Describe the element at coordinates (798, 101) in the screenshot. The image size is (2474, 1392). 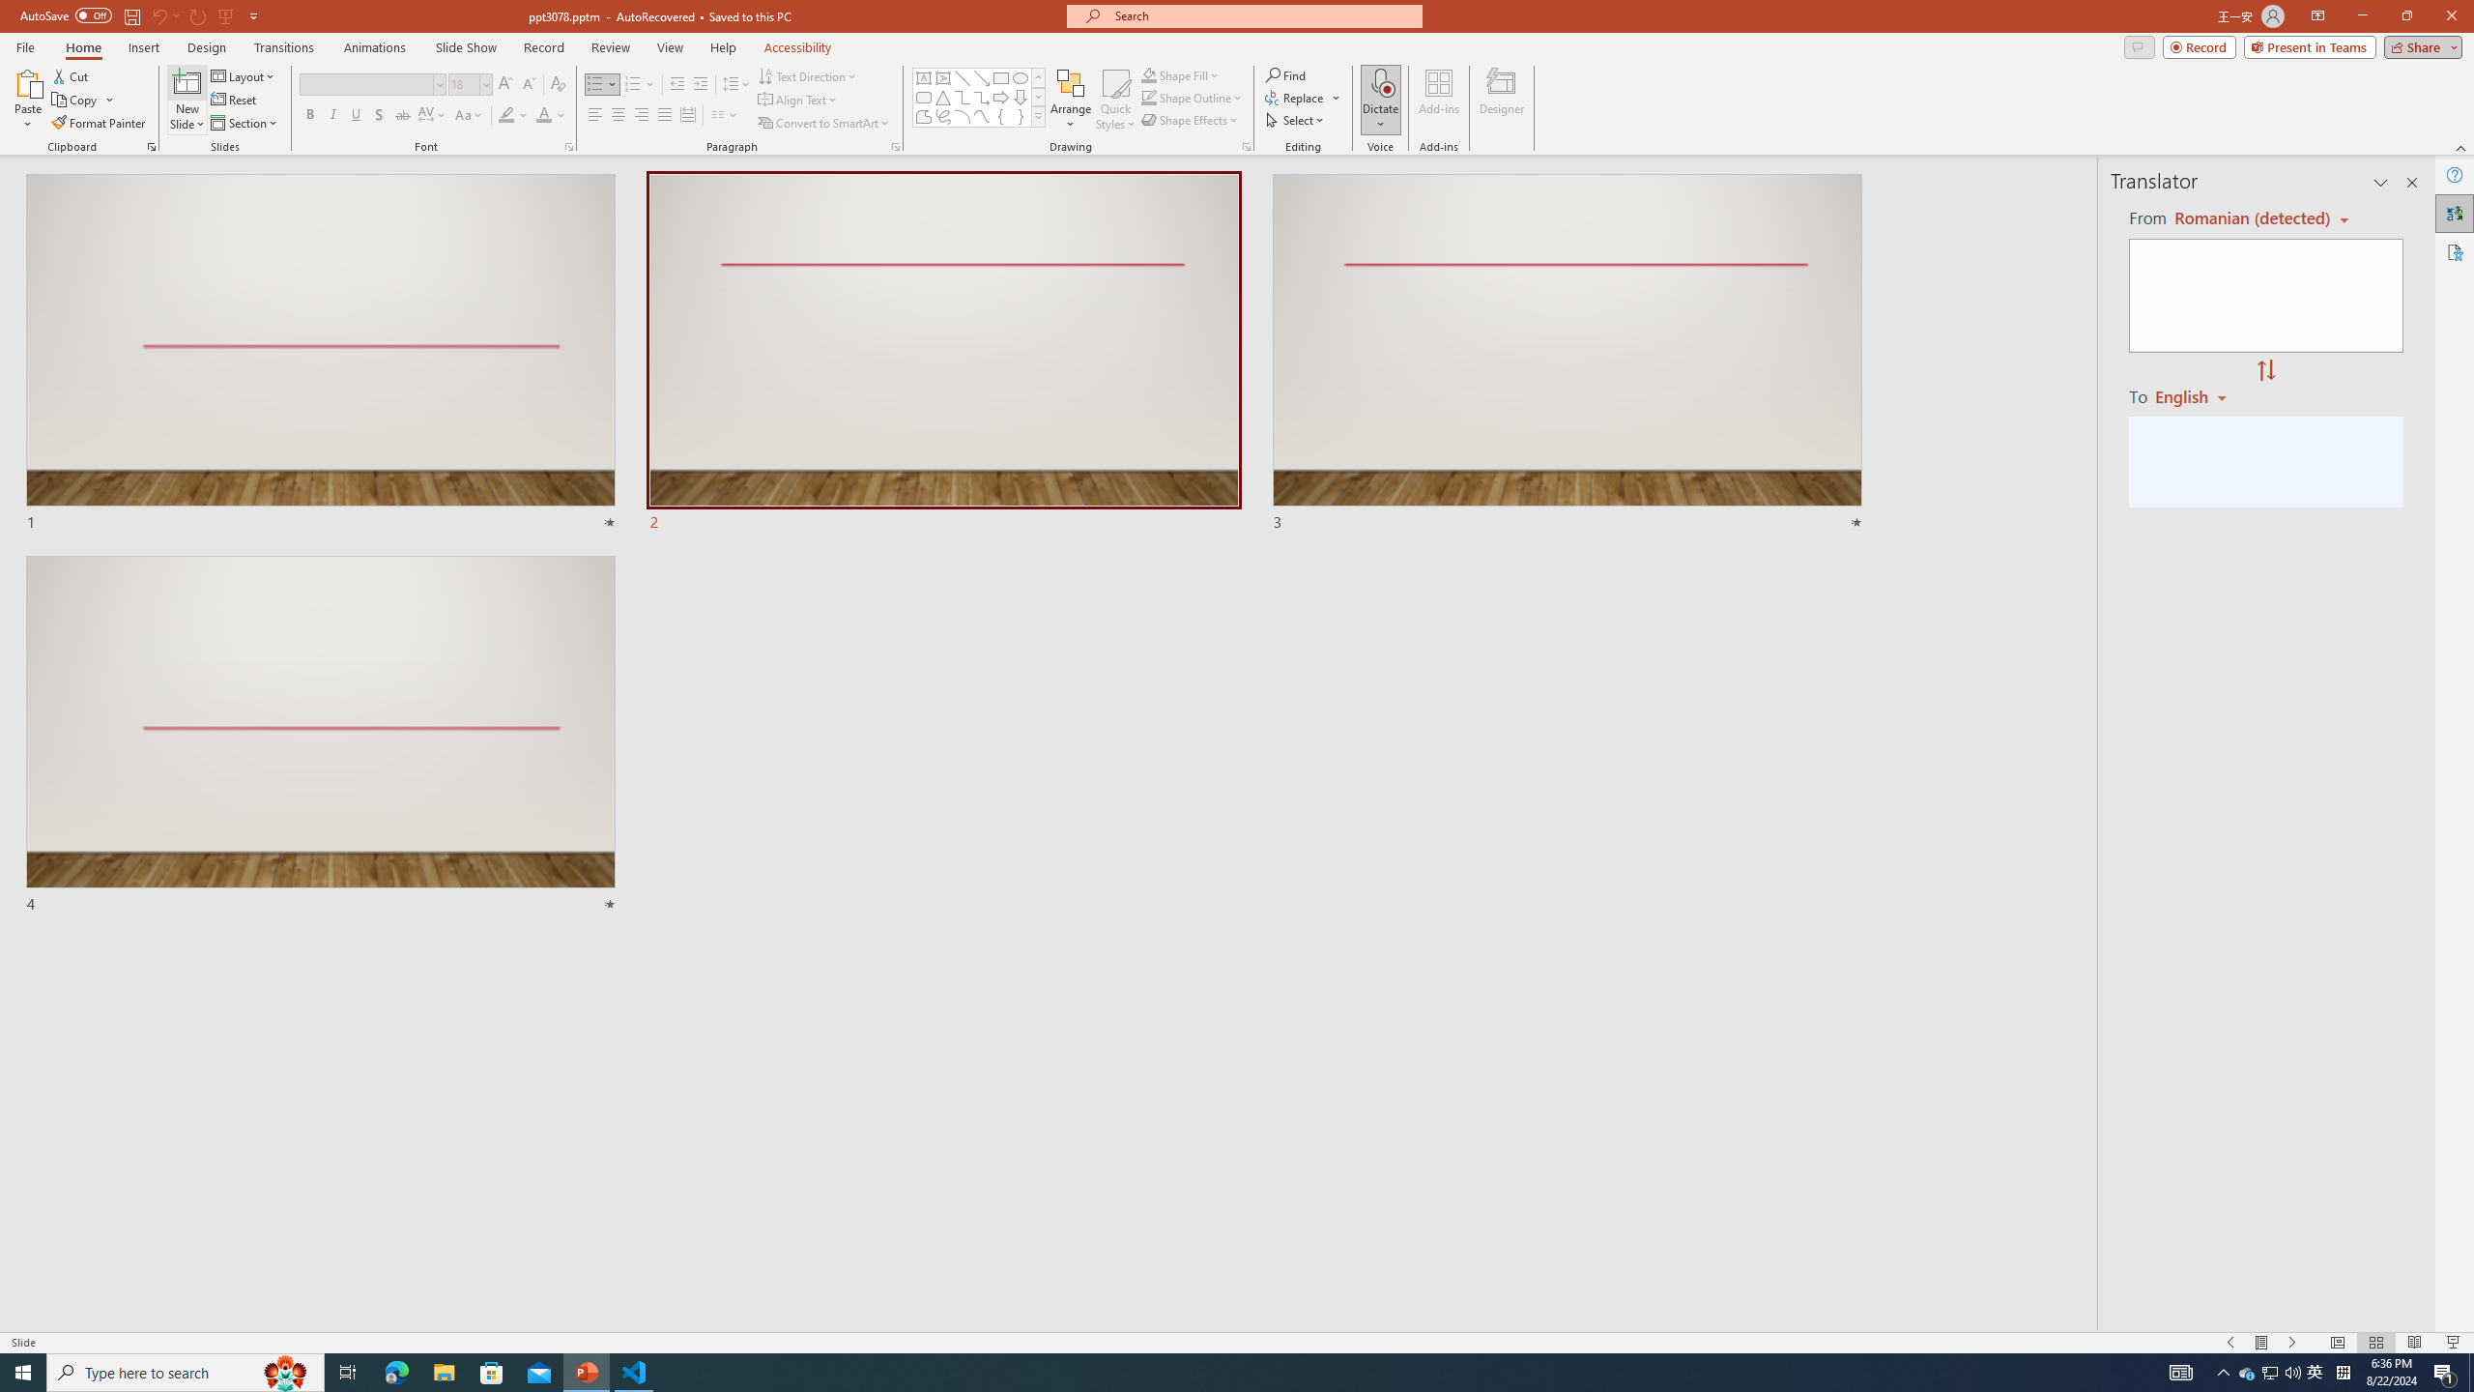
I see `Align Text` at that location.